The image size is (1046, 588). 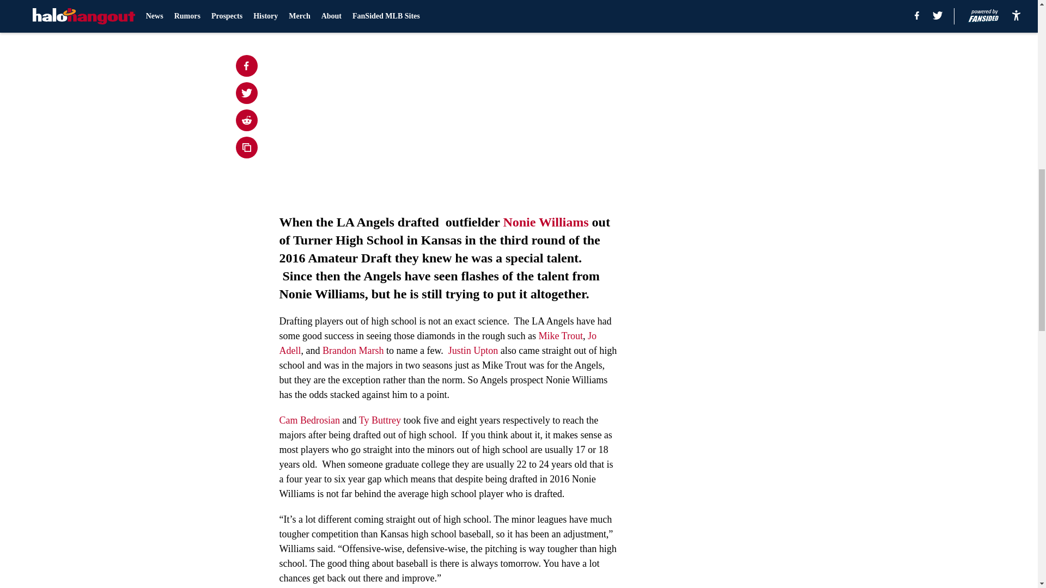 I want to click on Cam Bedrosian, so click(x=309, y=420).